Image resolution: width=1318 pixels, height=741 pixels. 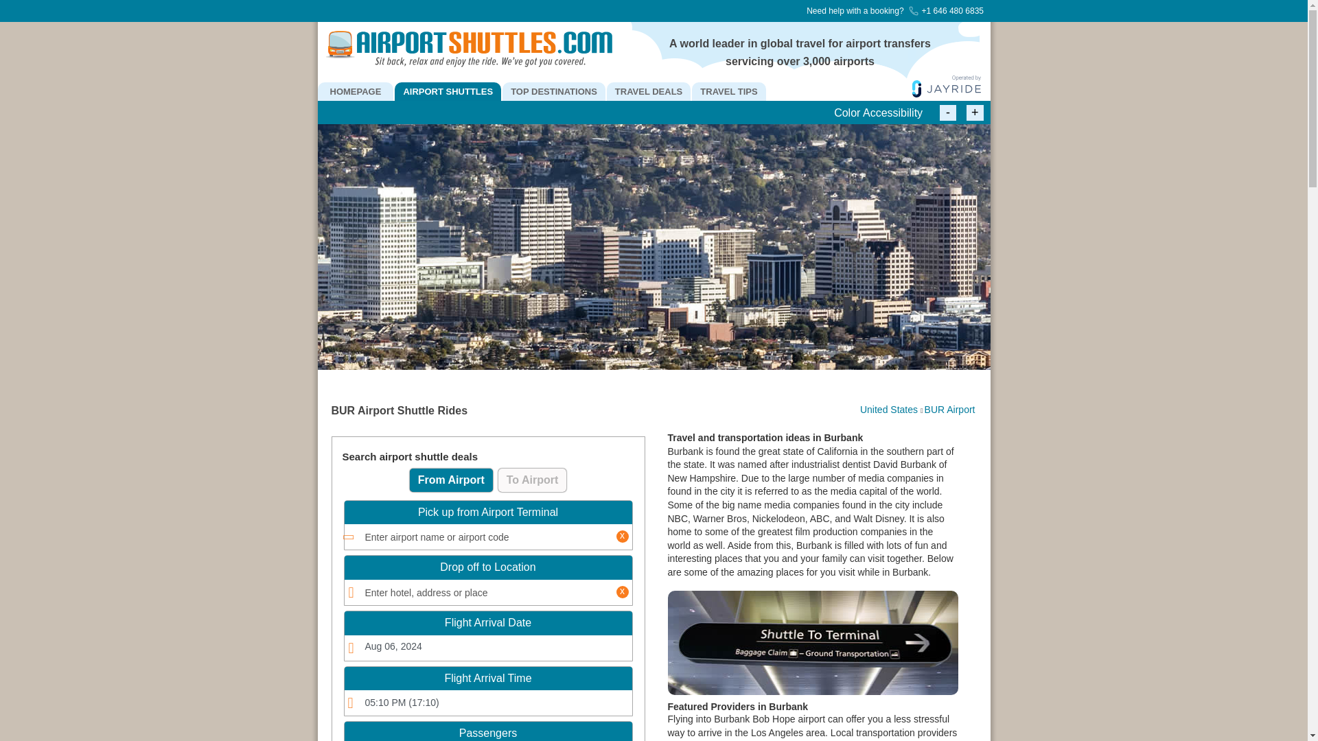 I want to click on AIRPORT SHUTTLES, so click(x=448, y=91).